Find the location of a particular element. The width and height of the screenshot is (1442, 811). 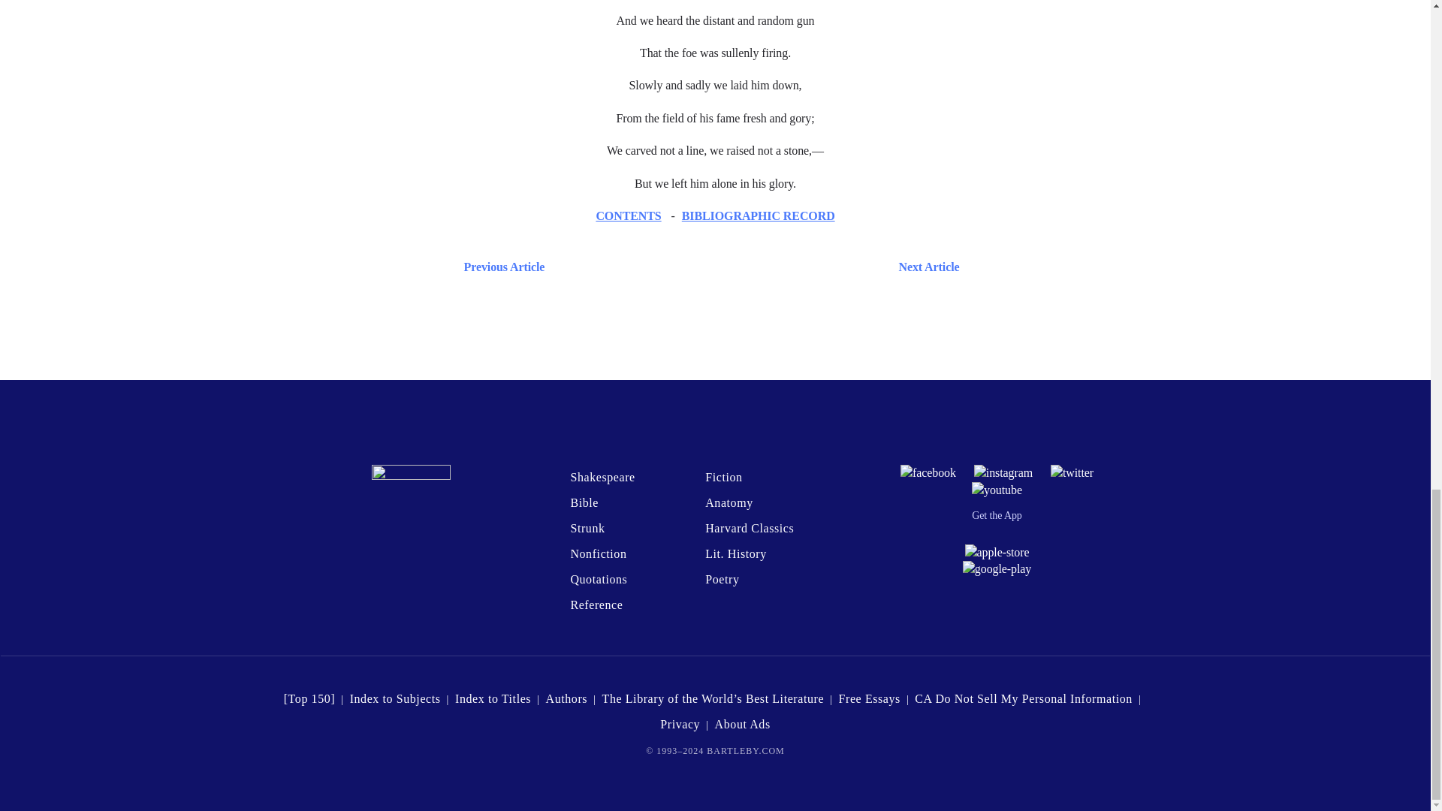

Lit. History is located at coordinates (736, 554).